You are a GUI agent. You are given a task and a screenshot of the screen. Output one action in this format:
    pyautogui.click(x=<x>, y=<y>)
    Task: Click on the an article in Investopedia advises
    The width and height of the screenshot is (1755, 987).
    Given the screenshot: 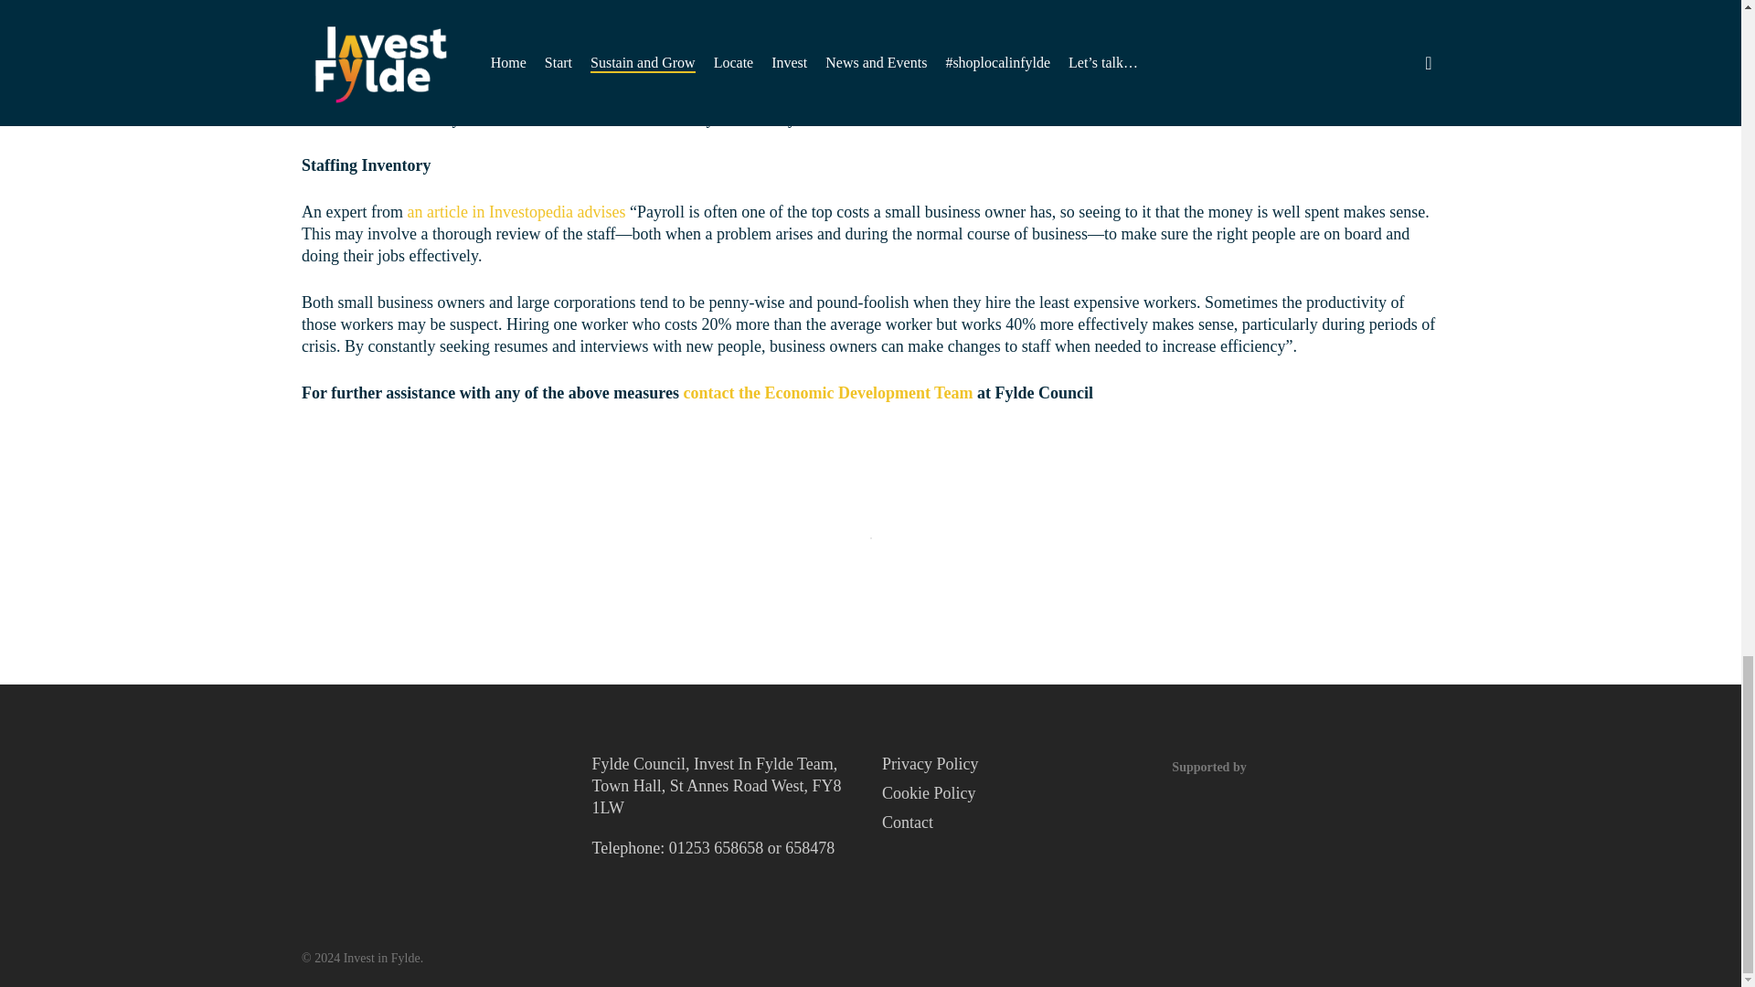 What is the action you would take?
    pyautogui.click(x=516, y=212)
    